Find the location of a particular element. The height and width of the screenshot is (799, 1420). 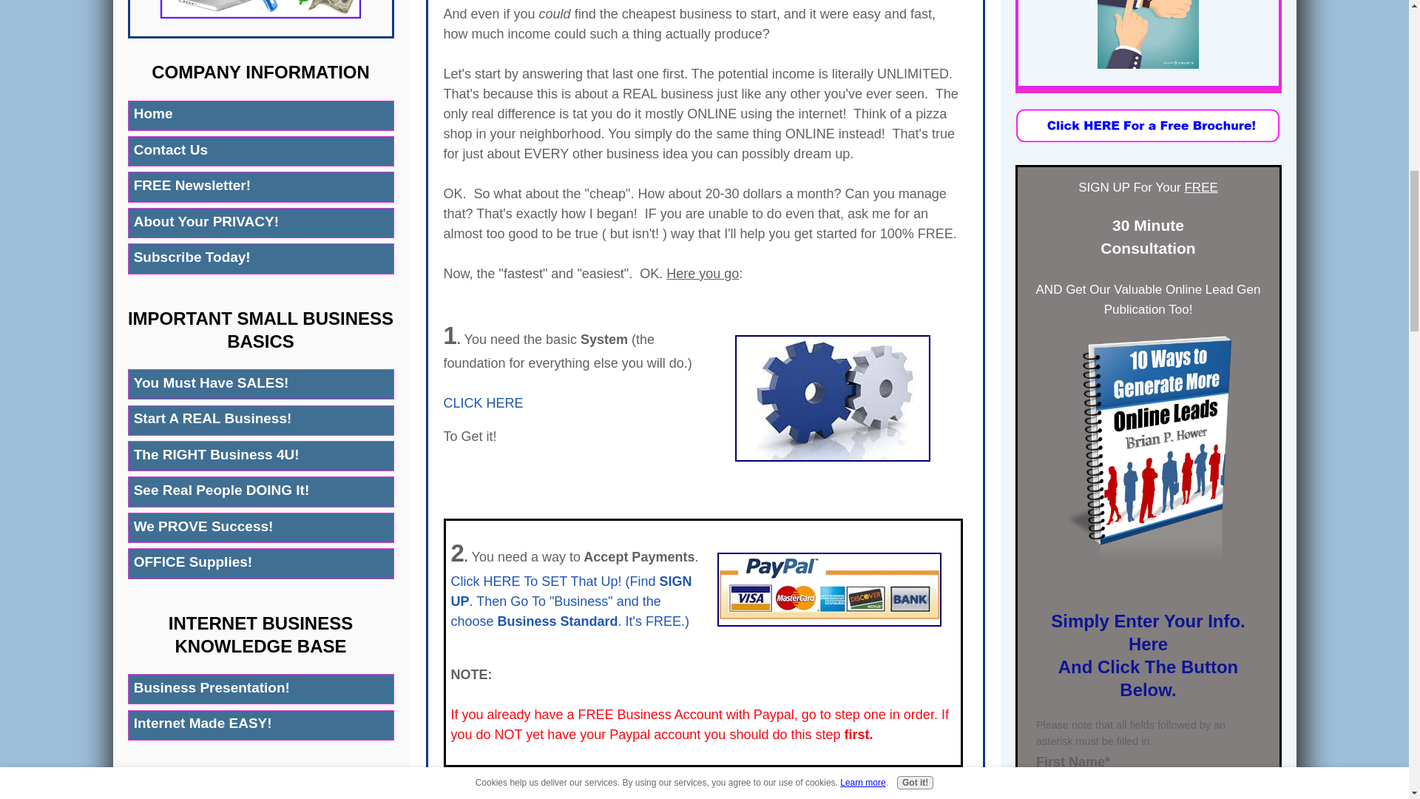

About Your PRIVACY! is located at coordinates (260, 222).